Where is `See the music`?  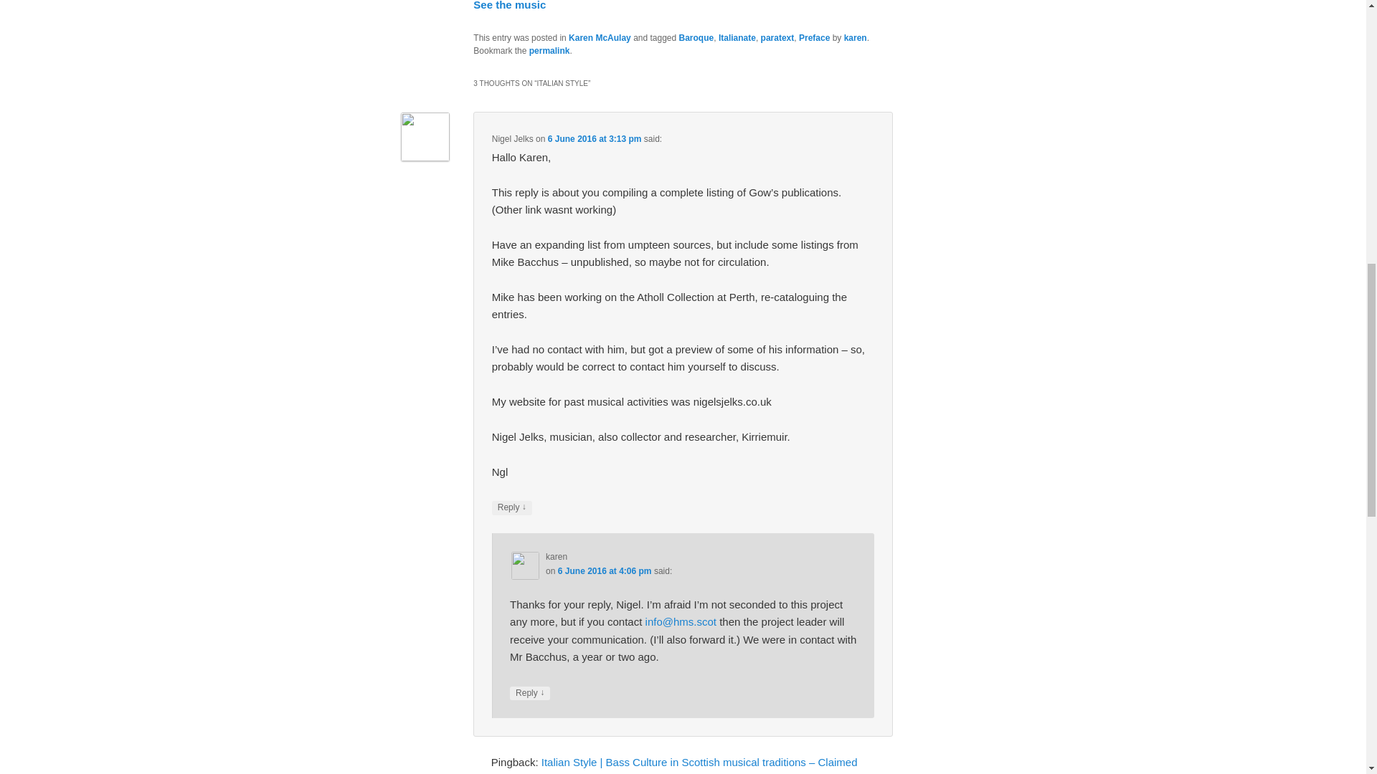
See the music is located at coordinates (509, 6).